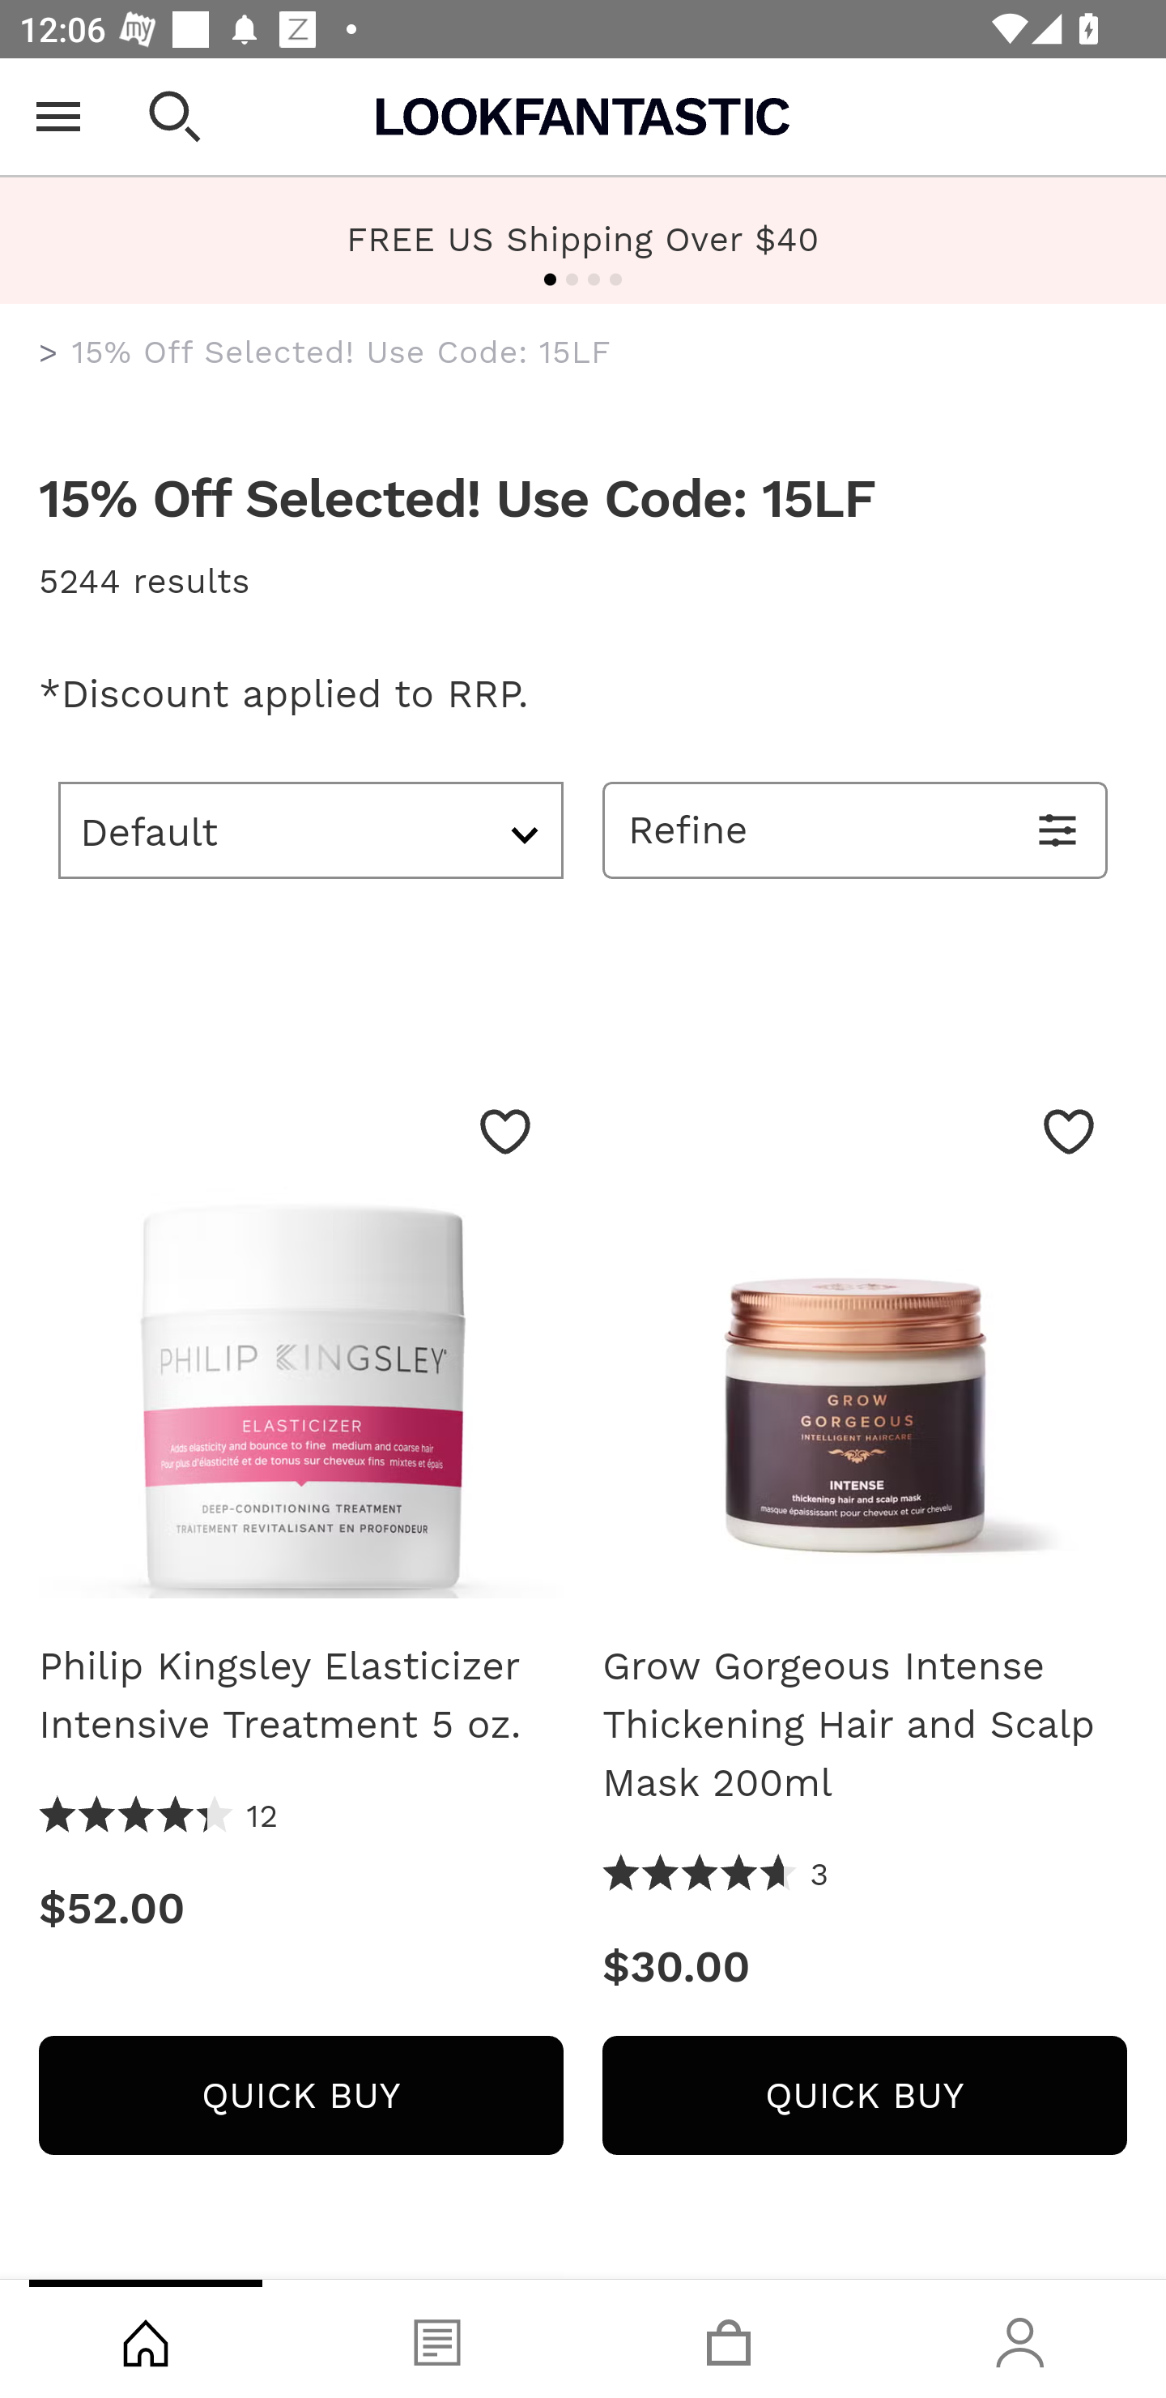  What do you see at coordinates (300, 1909) in the screenshot?
I see `Price: $52.00` at bounding box center [300, 1909].